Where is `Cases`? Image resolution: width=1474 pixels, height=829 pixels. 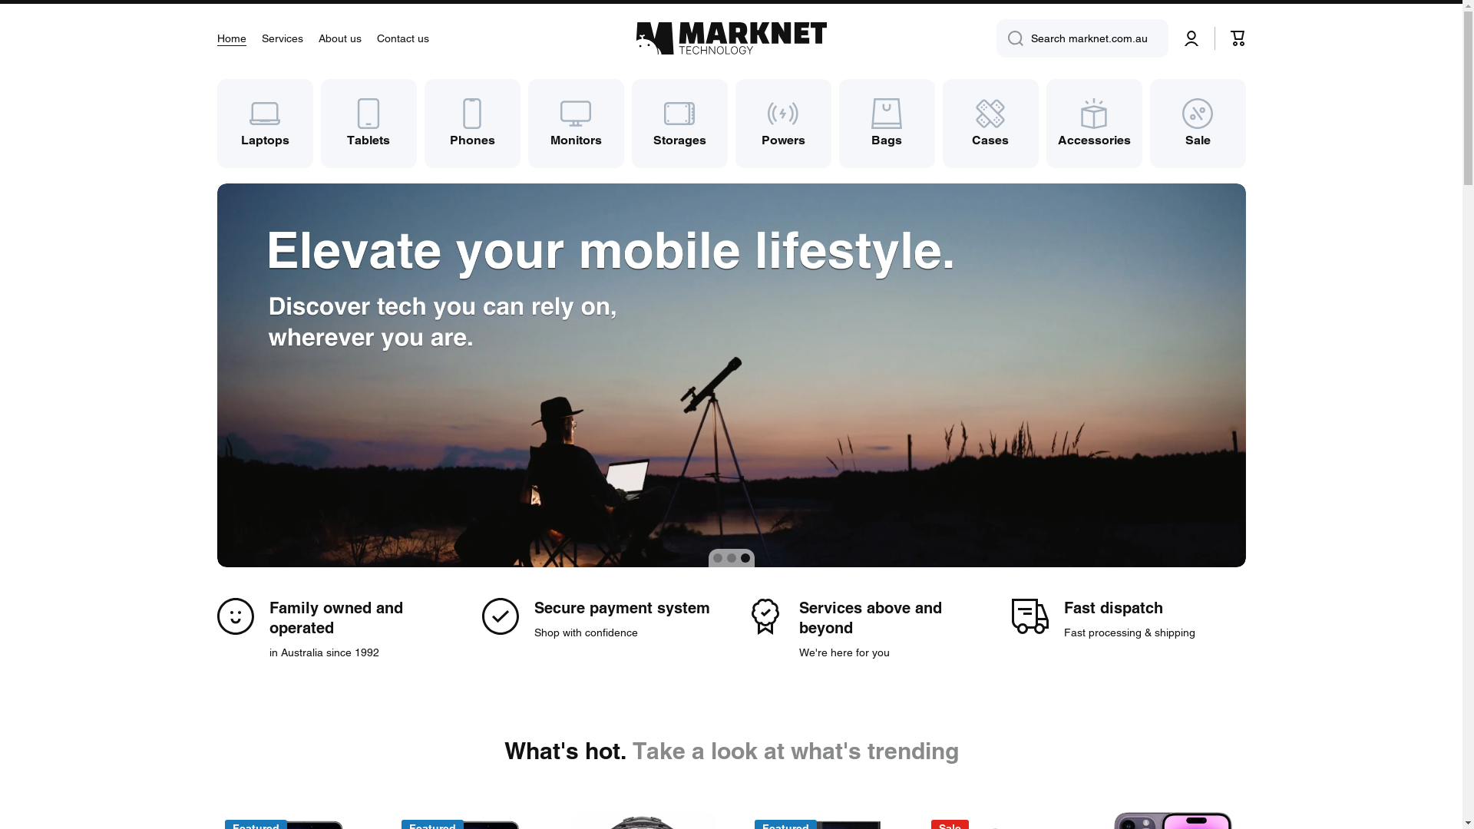 Cases is located at coordinates (990, 124).